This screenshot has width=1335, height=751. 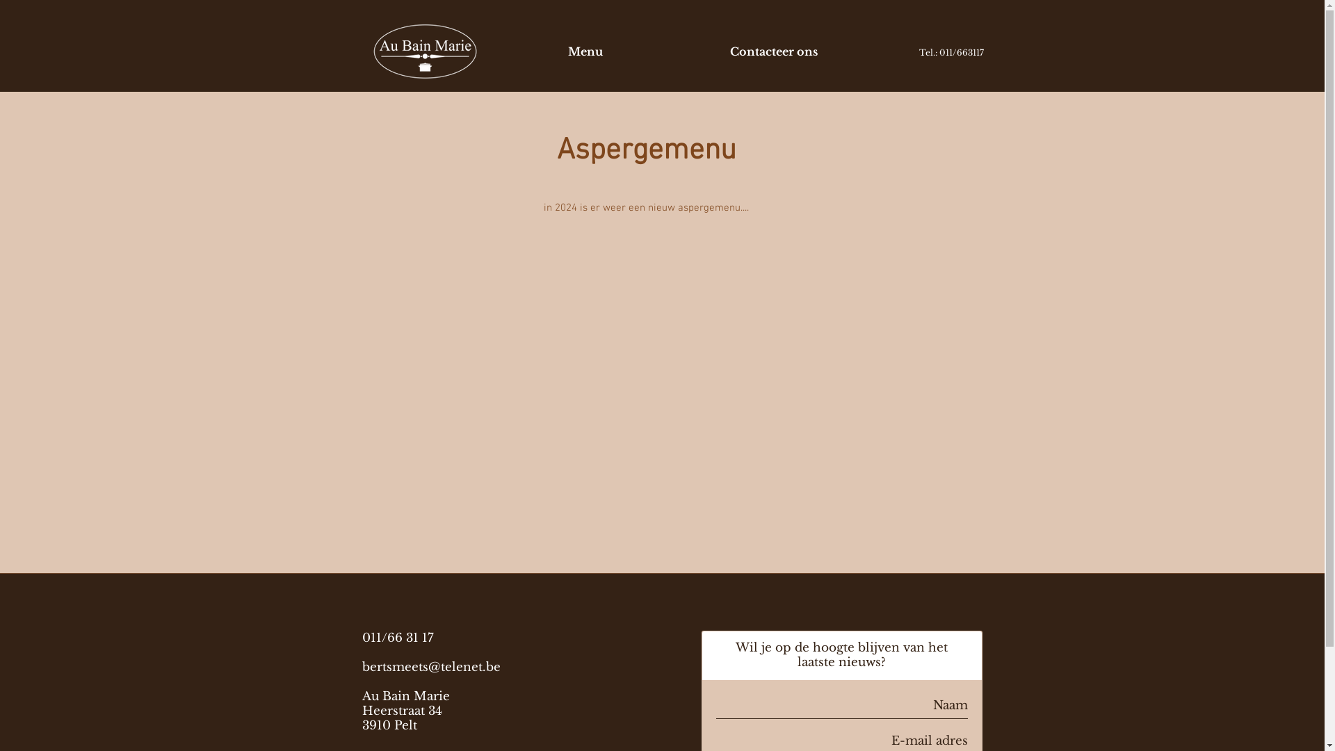 I want to click on Tel.: 011/663117, so click(x=951, y=53).